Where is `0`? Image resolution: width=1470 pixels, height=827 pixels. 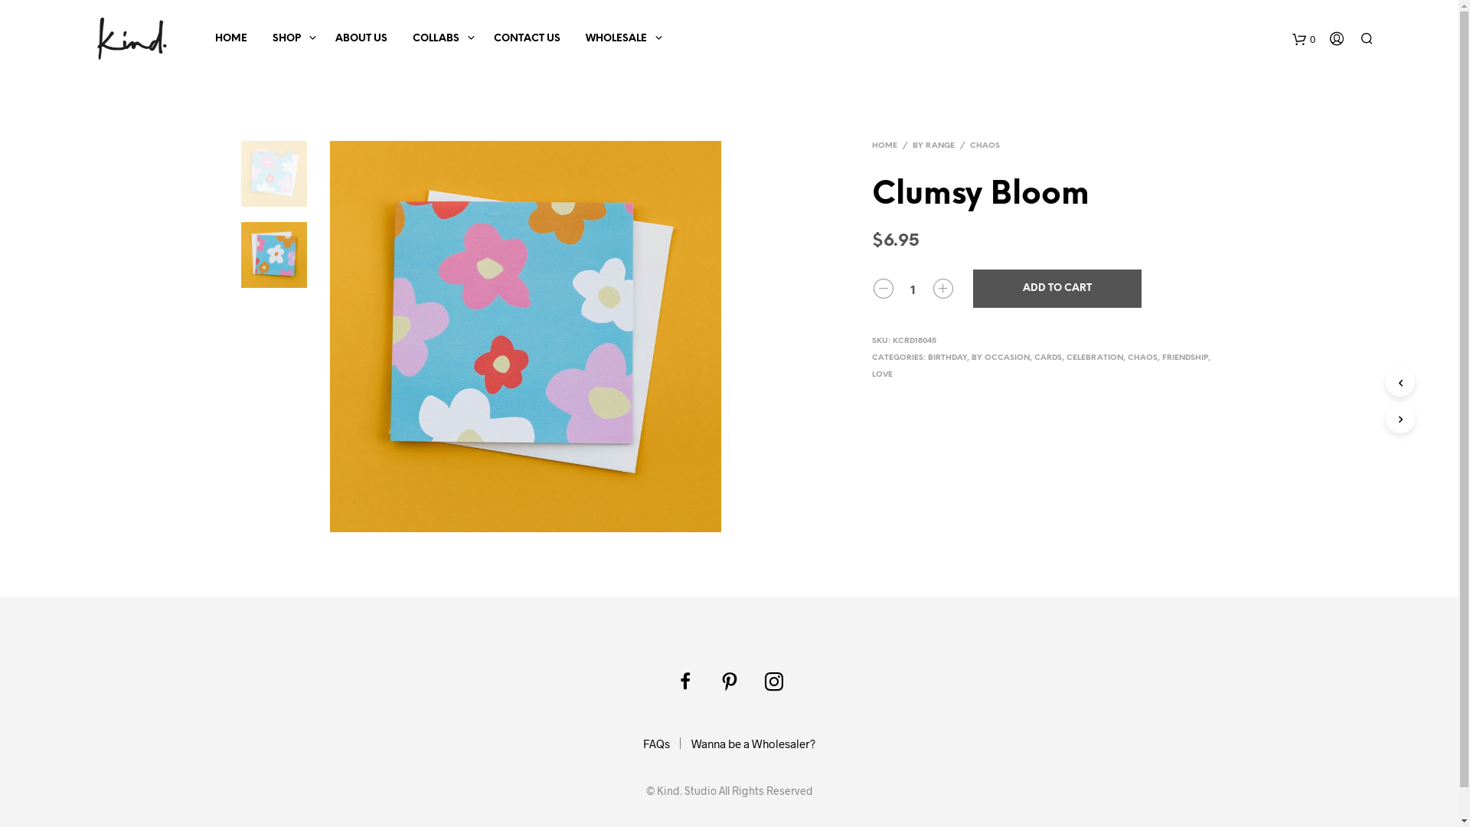 0 is located at coordinates (1304, 38).